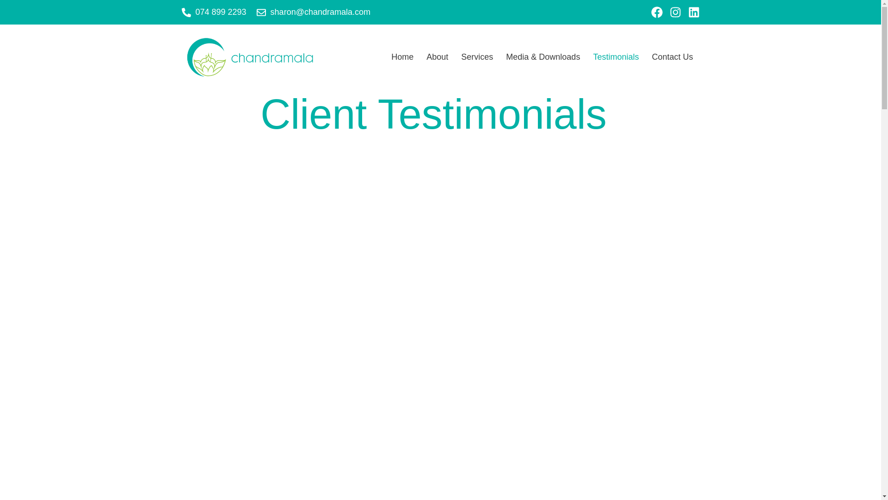 The image size is (888, 500). Describe the element at coordinates (672, 56) in the screenshot. I see `Contact Us` at that location.